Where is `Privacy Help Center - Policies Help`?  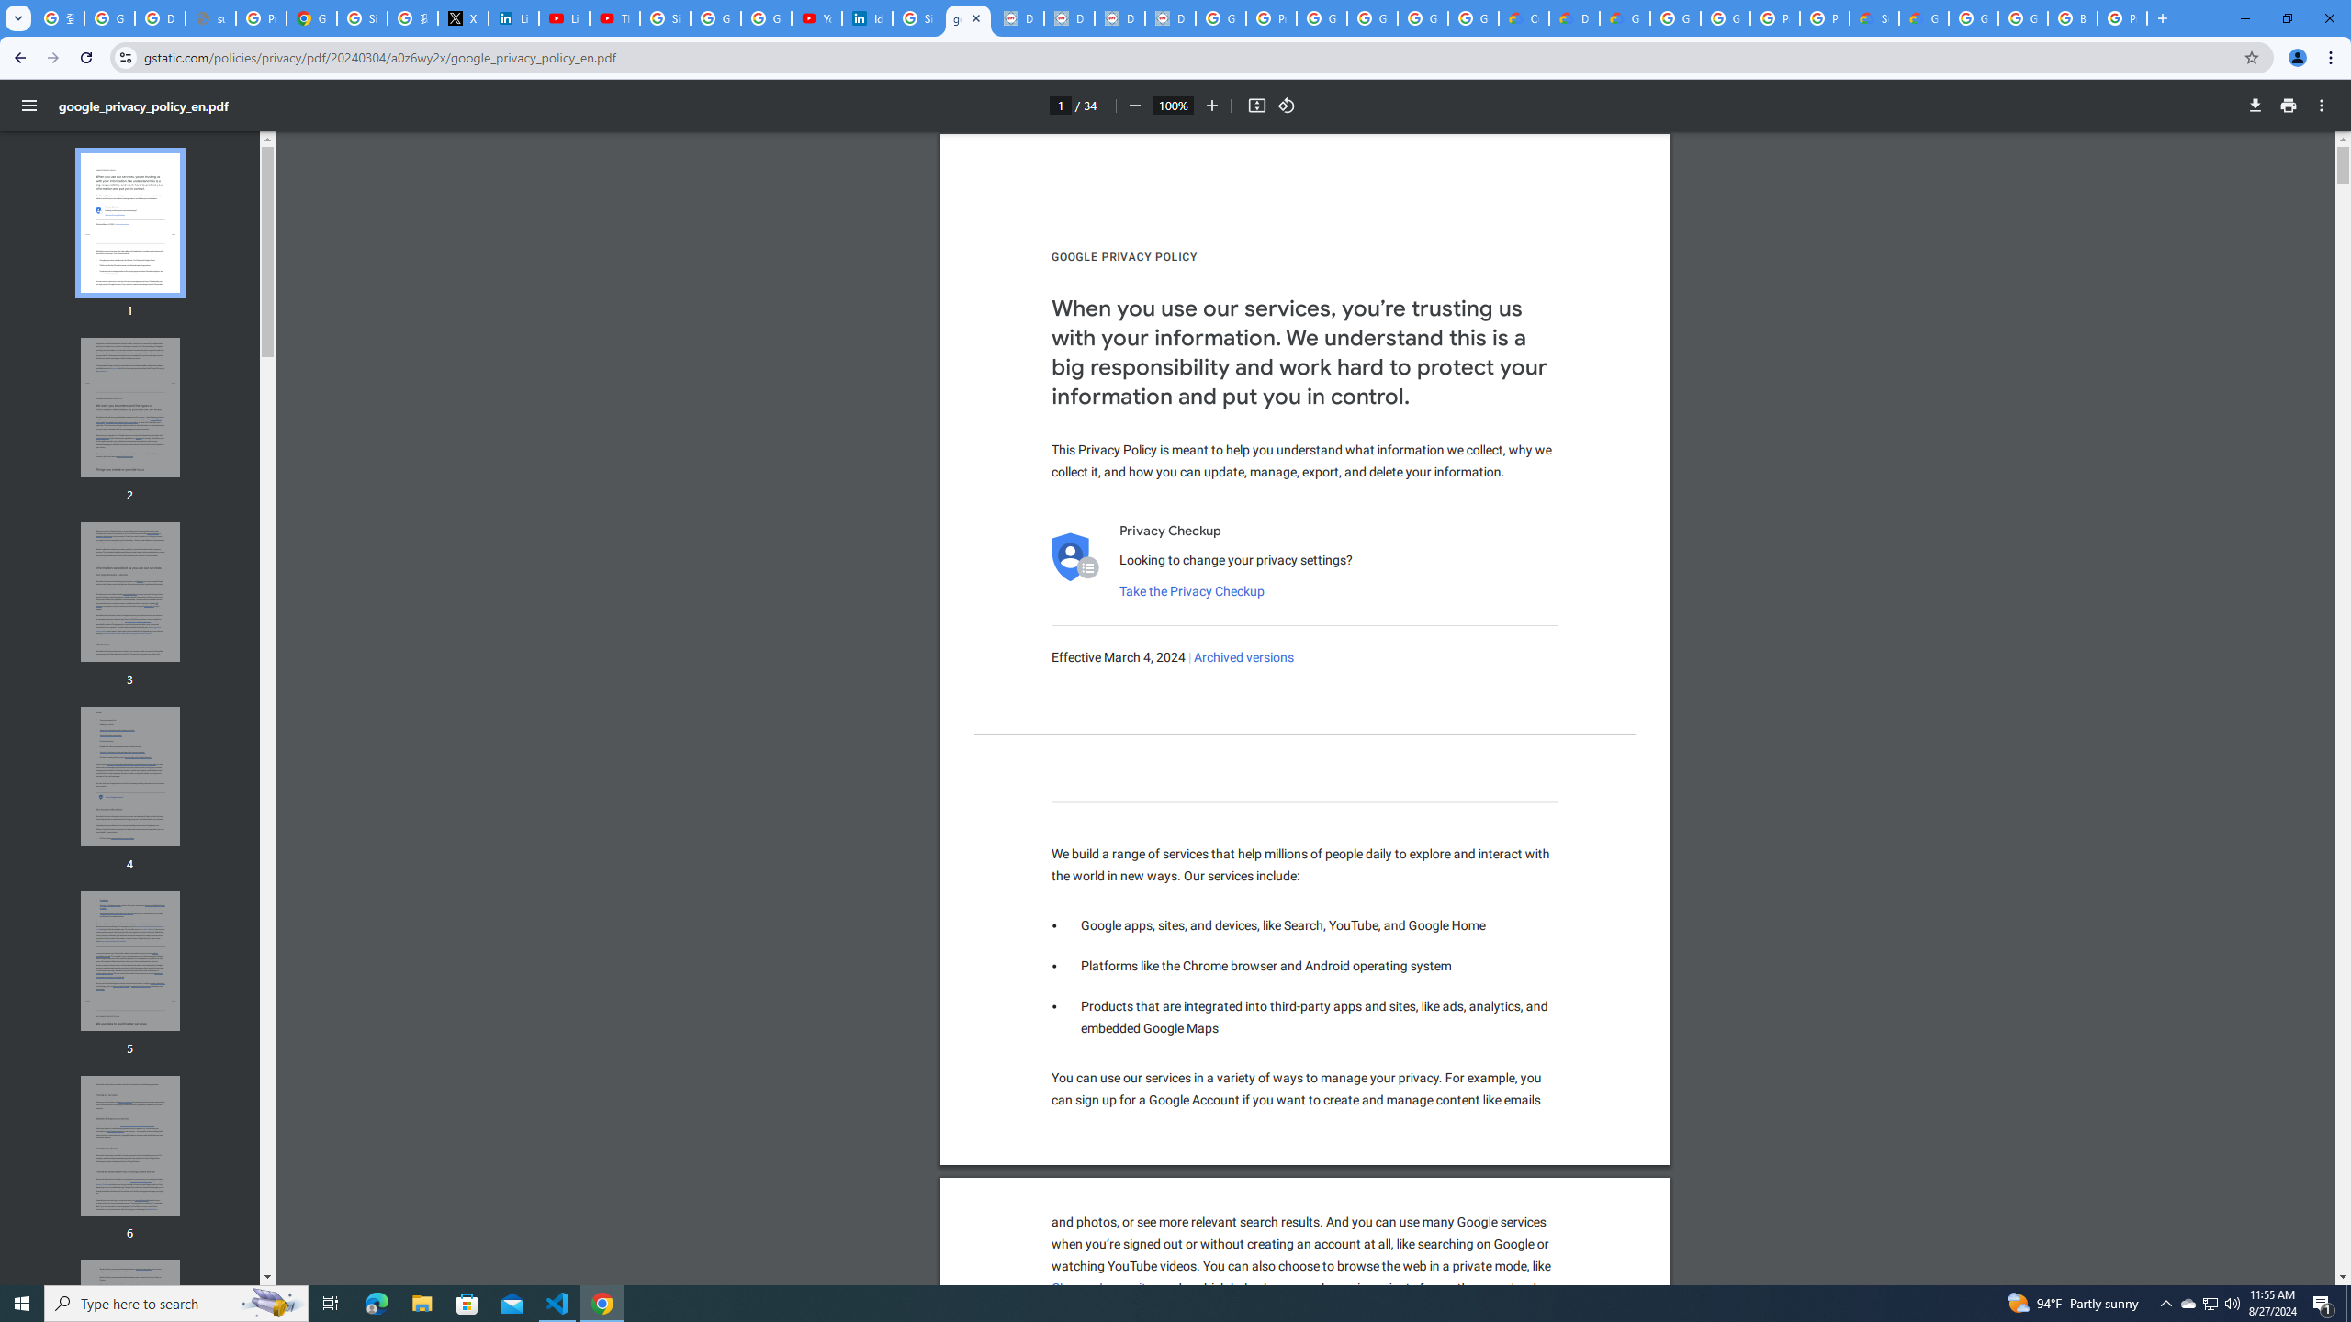
Privacy Help Center - Policies Help is located at coordinates (261, 18).